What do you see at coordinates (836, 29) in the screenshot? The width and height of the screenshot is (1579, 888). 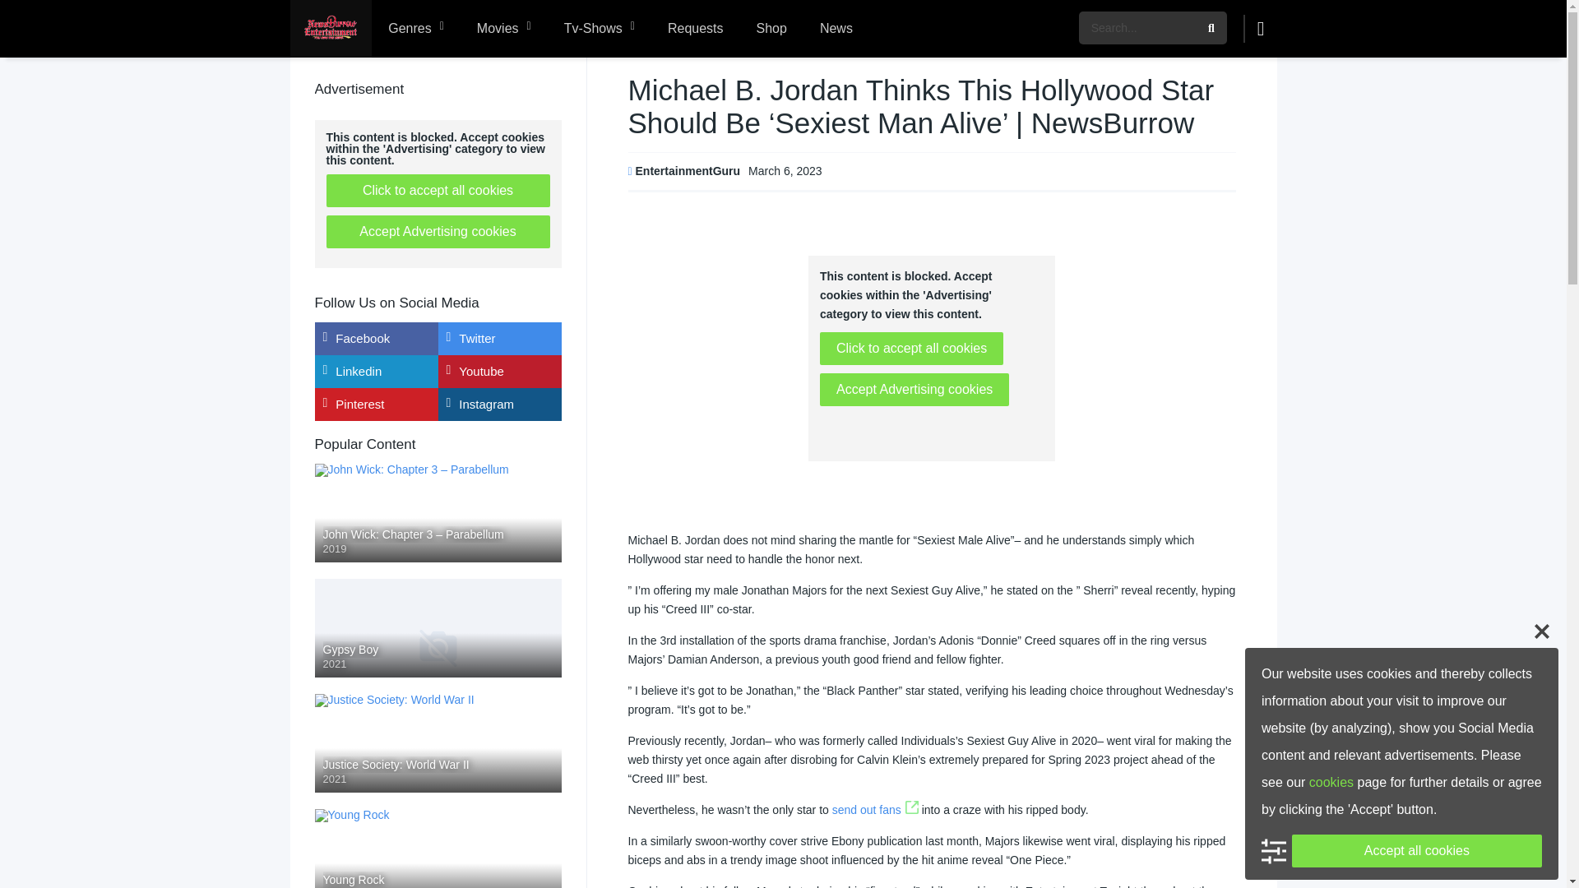 I see `News` at bounding box center [836, 29].